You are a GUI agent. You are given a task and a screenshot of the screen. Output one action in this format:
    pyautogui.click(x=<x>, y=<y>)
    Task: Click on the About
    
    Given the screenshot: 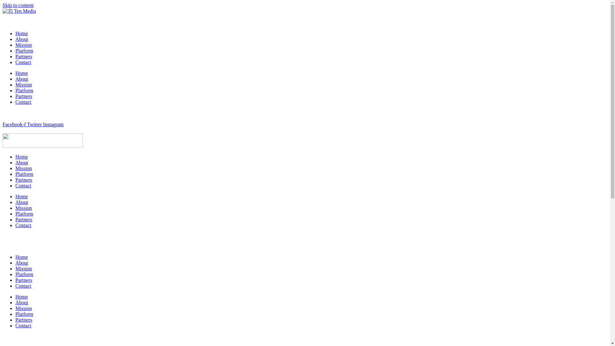 What is the action you would take?
    pyautogui.click(x=22, y=263)
    